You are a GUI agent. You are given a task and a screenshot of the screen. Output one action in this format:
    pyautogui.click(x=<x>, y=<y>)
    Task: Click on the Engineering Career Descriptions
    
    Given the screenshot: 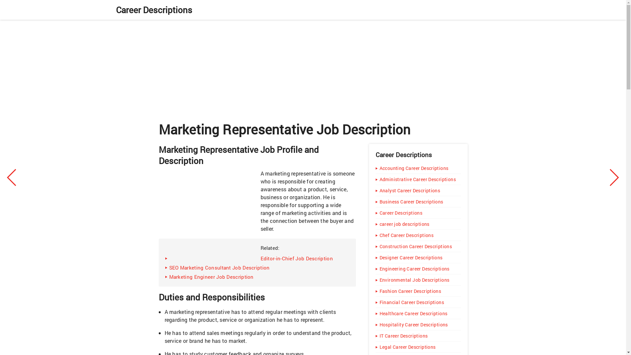 What is the action you would take?
    pyautogui.click(x=418, y=269)
    